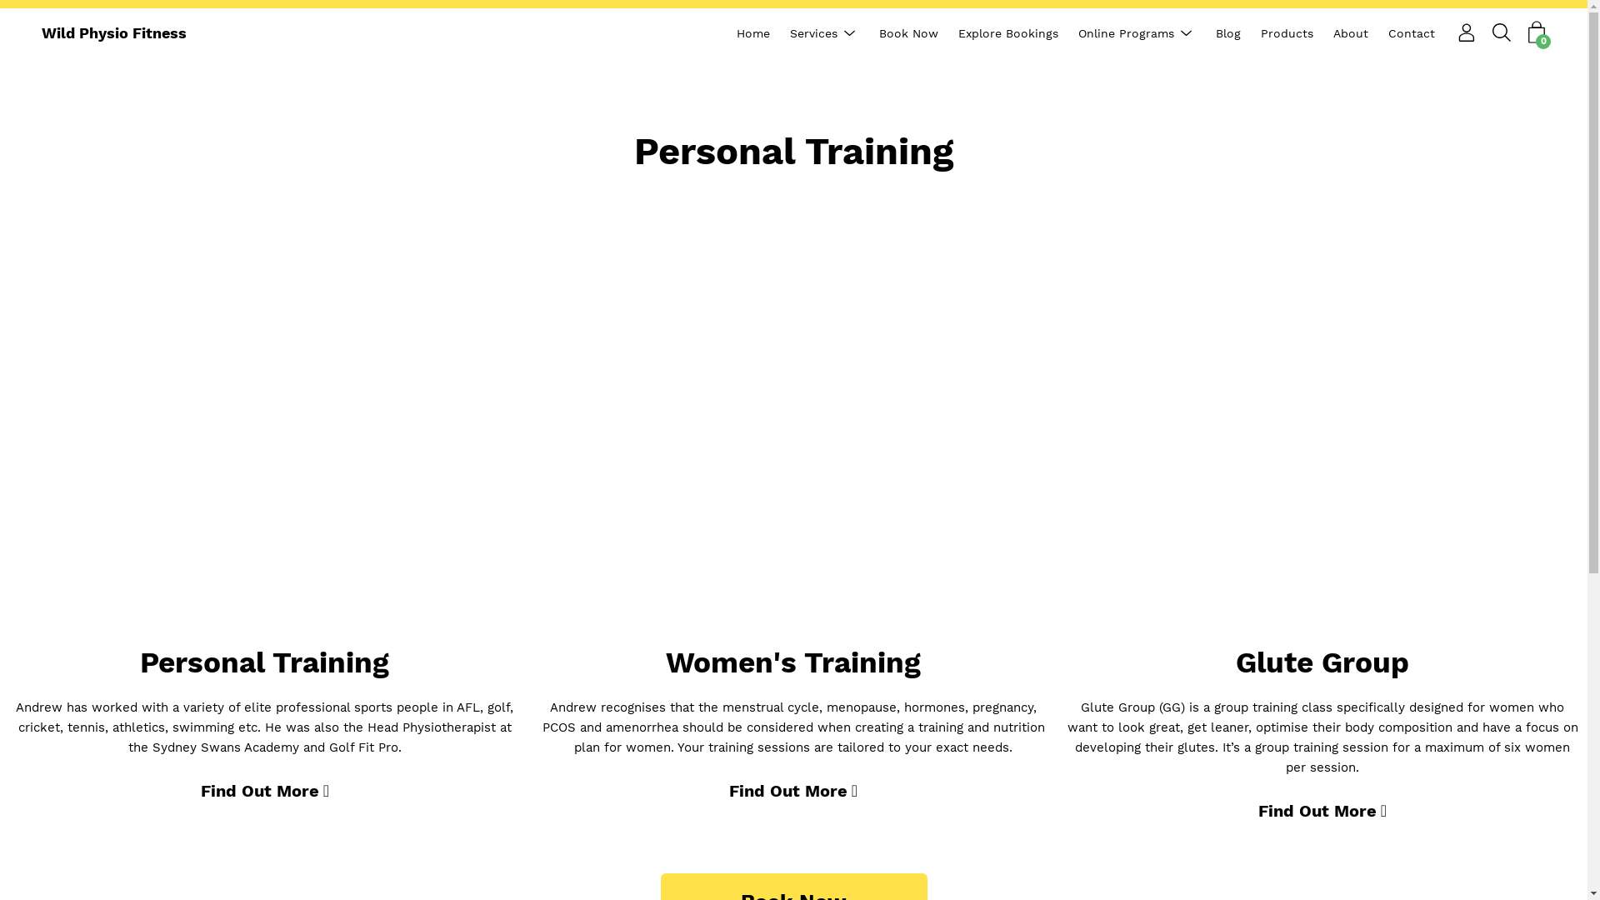  What do you see at coordinates (1127, 33) in the screenshot?
I see `Online Programs` at bounding box center [1127, 33].